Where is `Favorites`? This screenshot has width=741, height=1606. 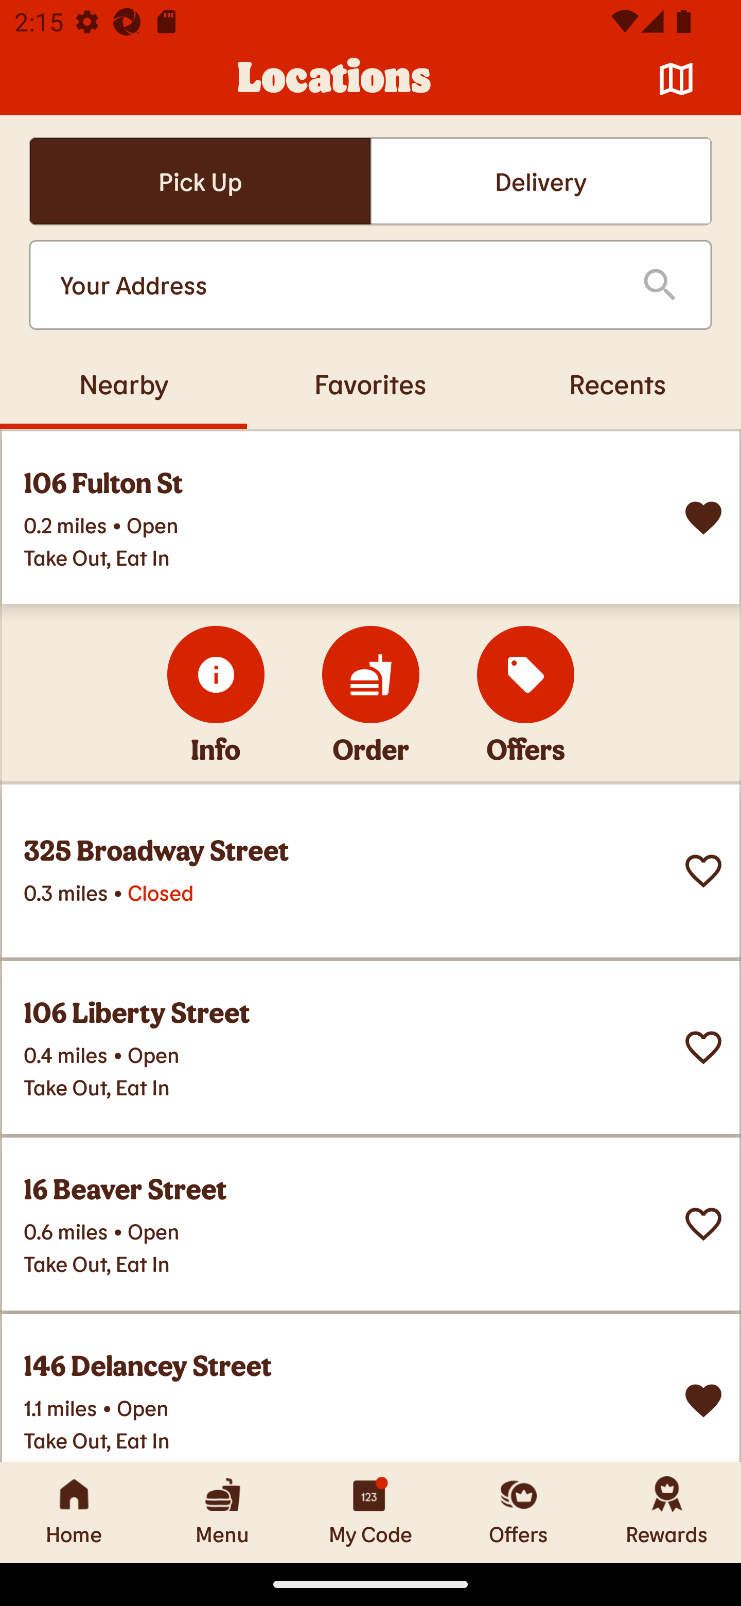 Favorites is located at coordinates (370, 383).